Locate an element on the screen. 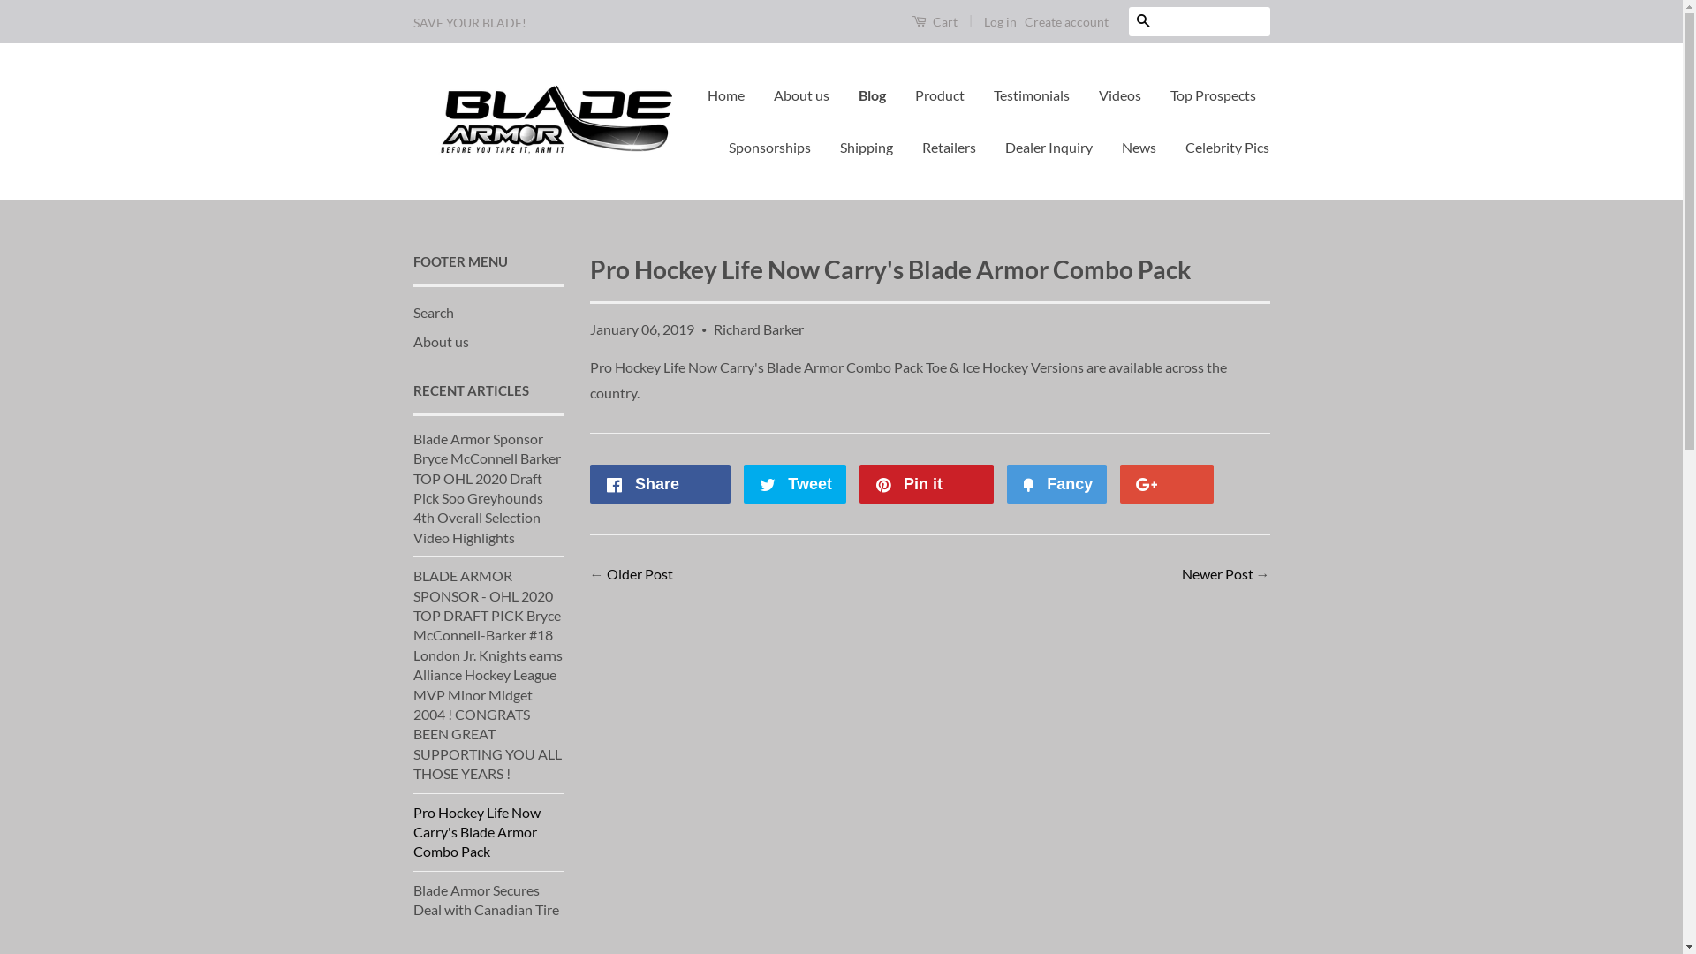  Blog is located at coordinates (872, 95).